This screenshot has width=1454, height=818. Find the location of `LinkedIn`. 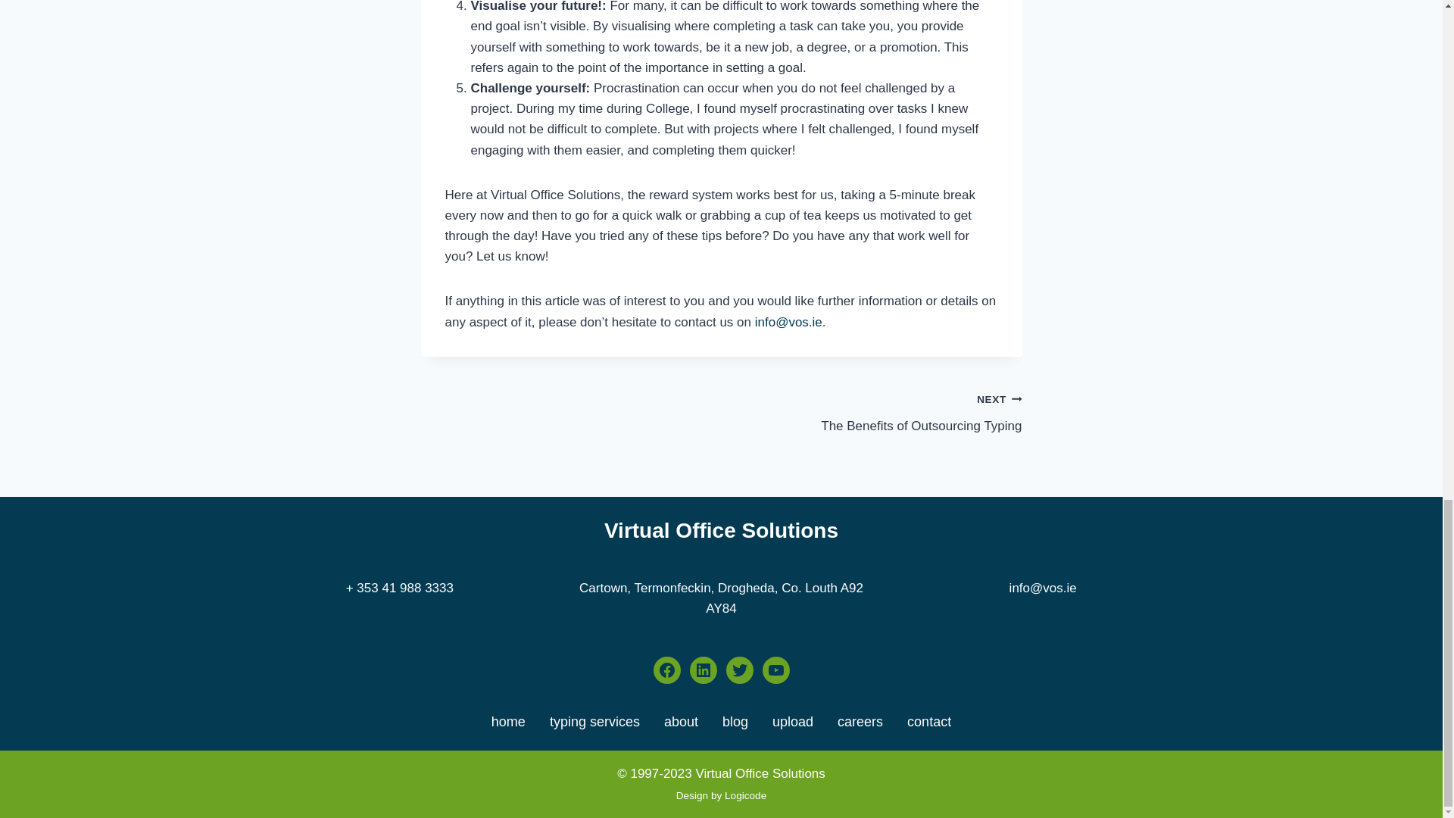

LinkedIn is located at coordinates (703, 670).